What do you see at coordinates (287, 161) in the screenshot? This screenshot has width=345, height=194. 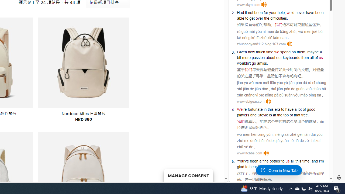 I see `us` at bounding box center [287, 161].